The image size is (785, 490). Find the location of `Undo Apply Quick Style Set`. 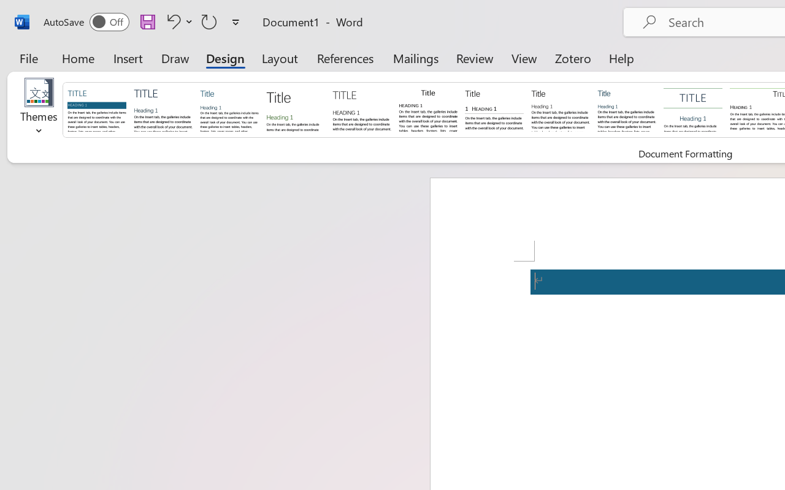

Undo Apply Quick Style Set is located at coordinates (178, 21).